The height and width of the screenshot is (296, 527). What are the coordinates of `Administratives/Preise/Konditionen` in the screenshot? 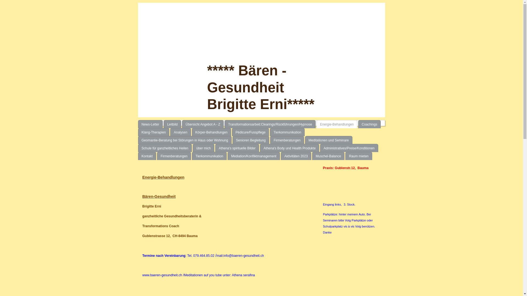 It's located at (349, 148).